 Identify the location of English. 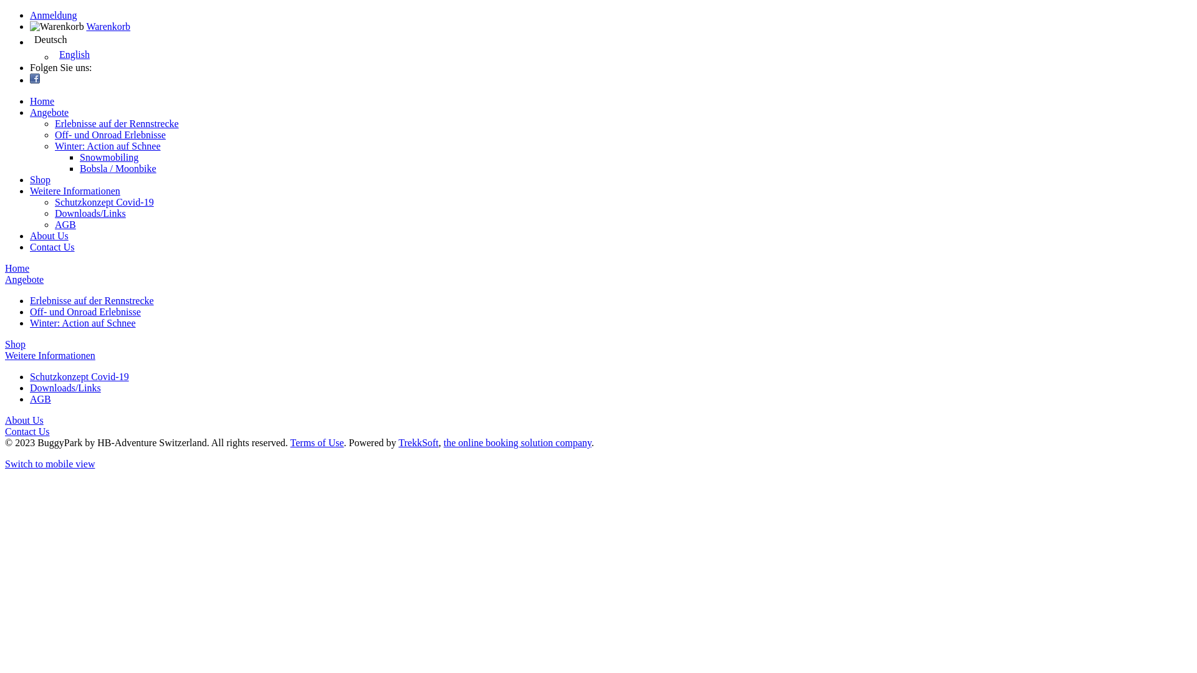
(623, 55).